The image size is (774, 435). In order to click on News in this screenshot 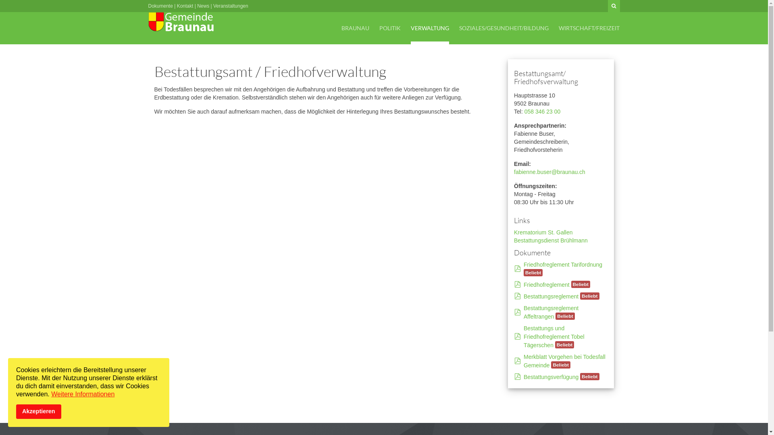, I will do `click(203, 6)`.